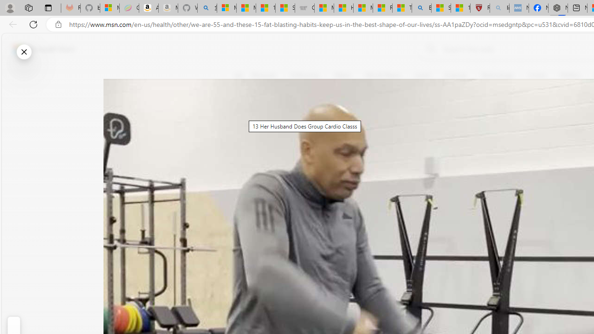  What do you see at coordinates (421, 8) in the screenshot?
I see `Bing` at bounding box center [421, 8].